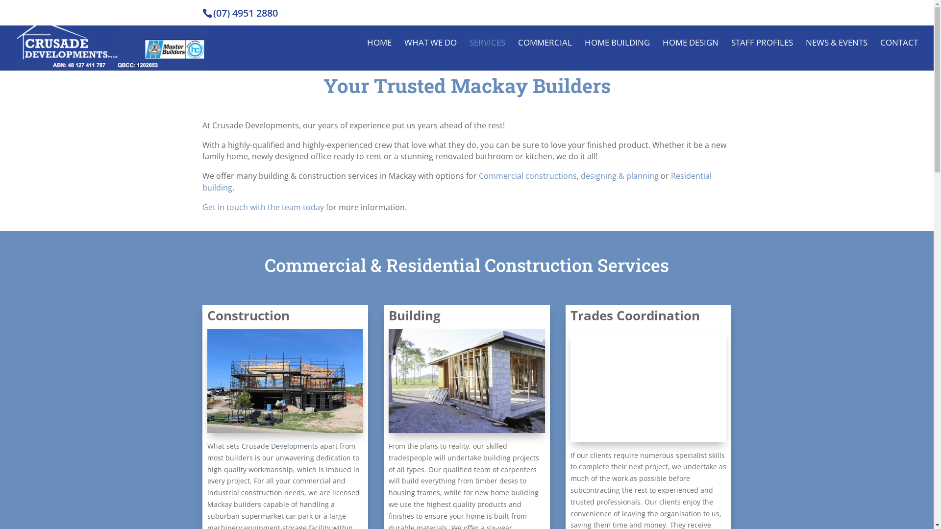  What do you see at coordinates (648, 386) in the screenshot?
I see `builders-mackay-crusade` at bounding box center [648, 386].